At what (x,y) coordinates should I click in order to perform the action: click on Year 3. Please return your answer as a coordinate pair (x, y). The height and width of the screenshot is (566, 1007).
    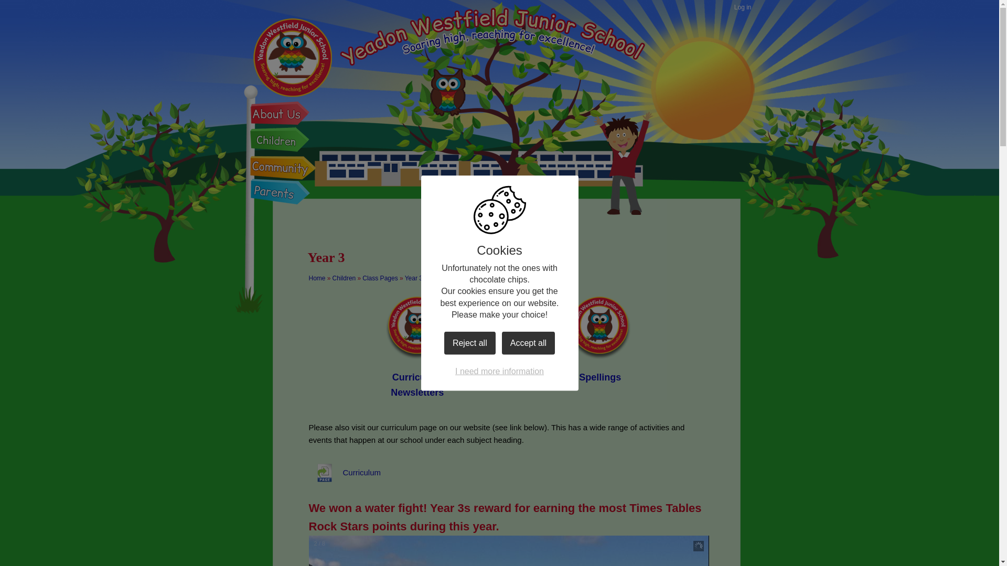
    Looking at the image, I should click on (413, 278).